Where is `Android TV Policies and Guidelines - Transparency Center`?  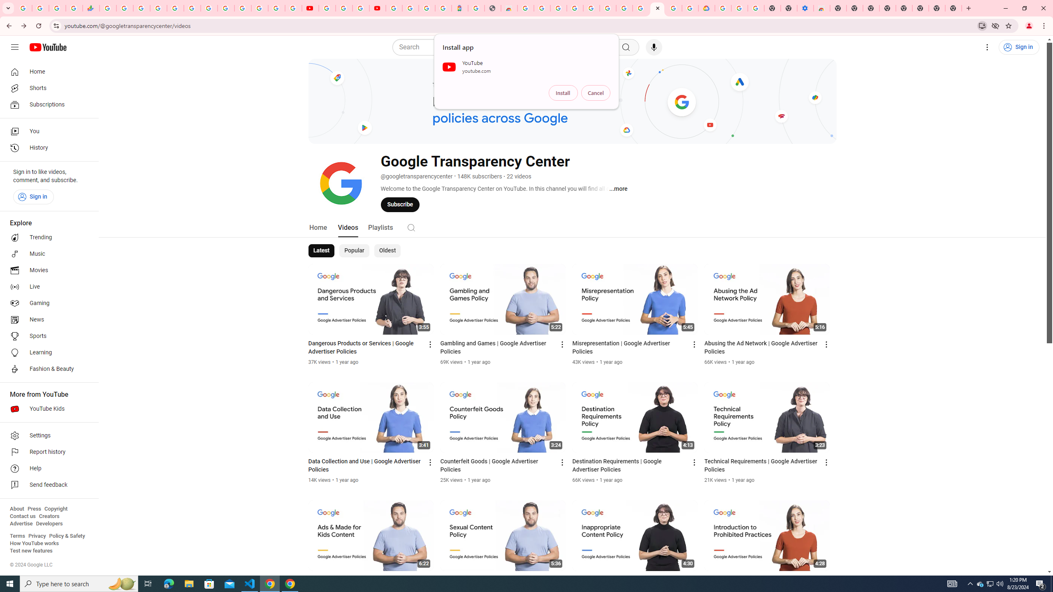
Android TV Policies and Guidelines - Transparency Center is located at coordinates (641, 8).